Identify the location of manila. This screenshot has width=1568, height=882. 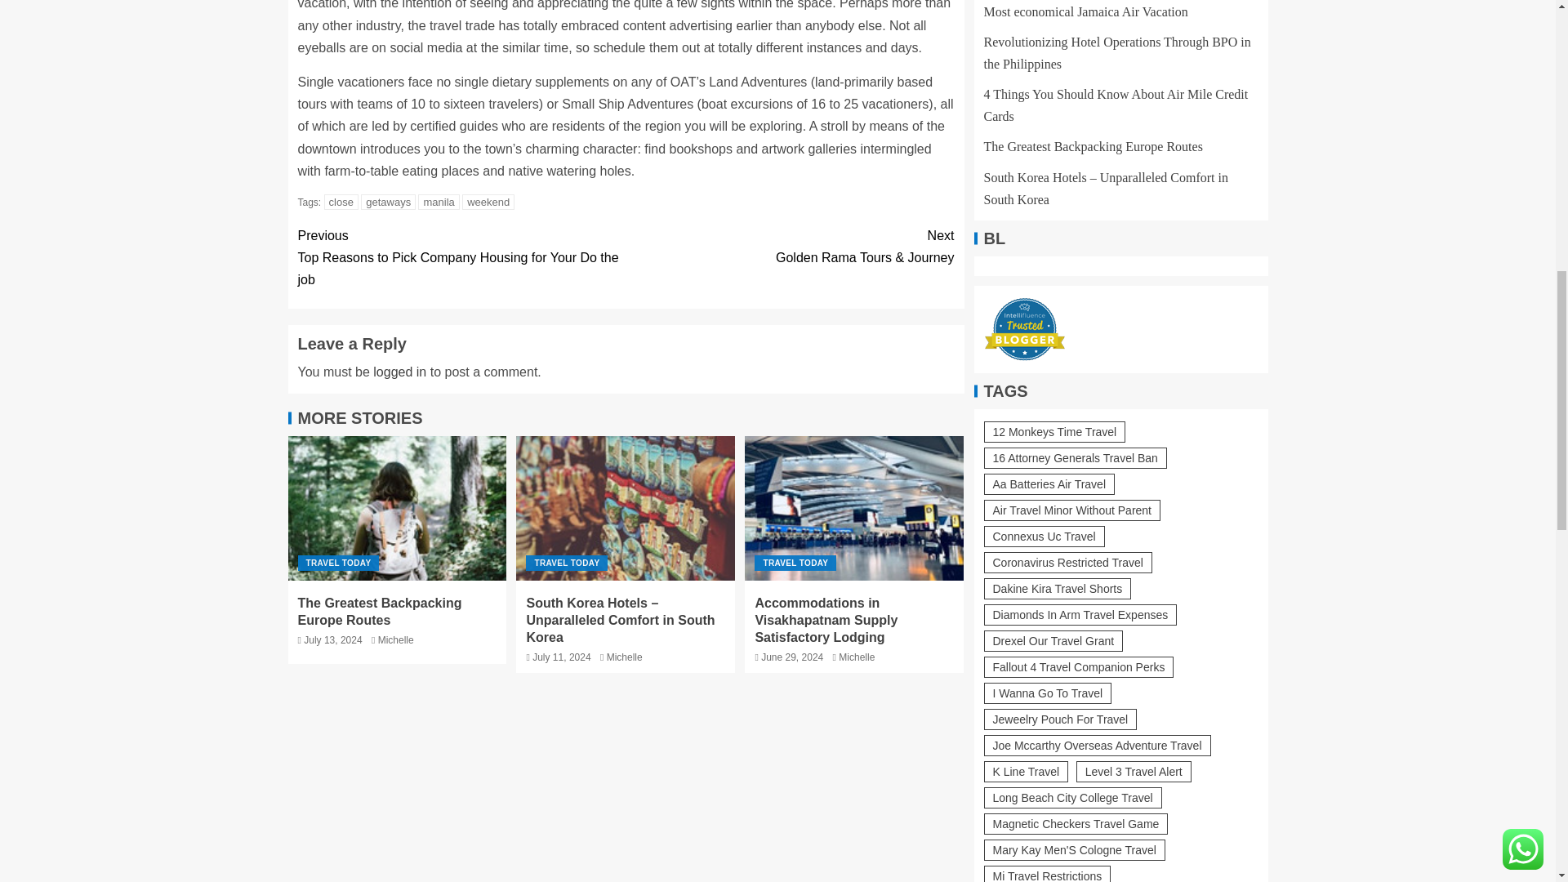
(439, 202).